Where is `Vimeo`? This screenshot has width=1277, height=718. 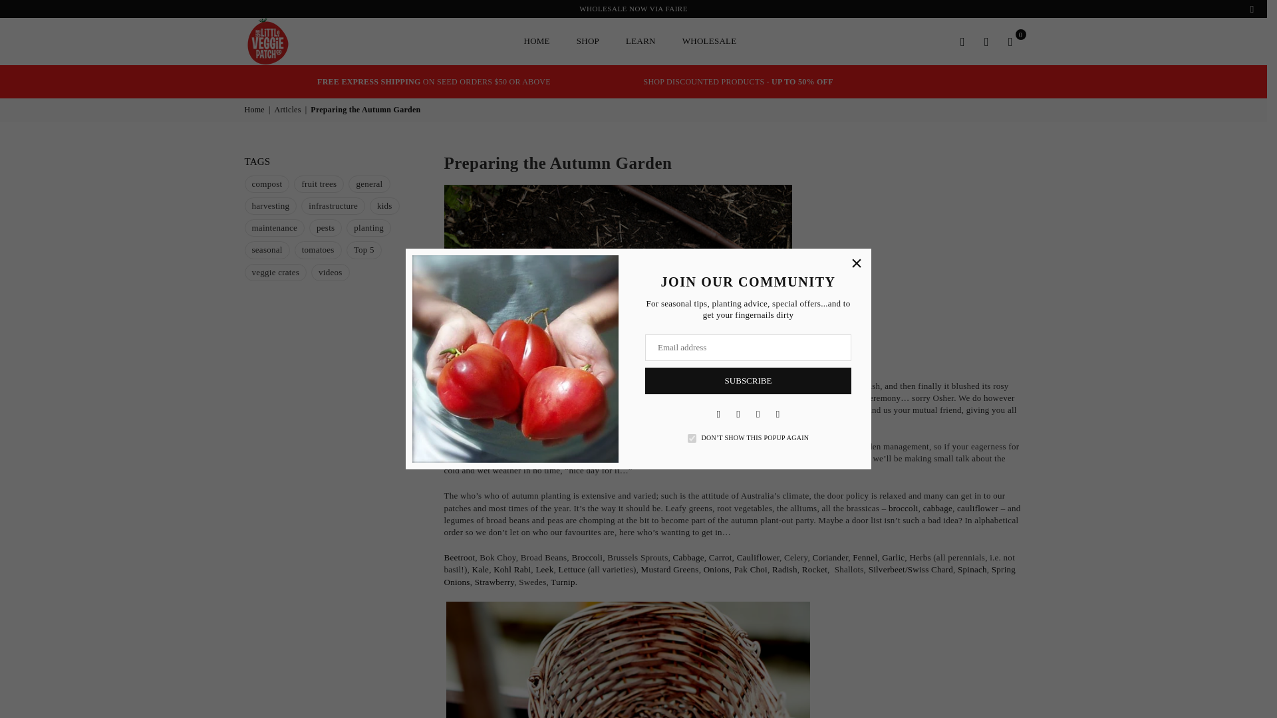
Vimeo is located at coordinates (778, 414).